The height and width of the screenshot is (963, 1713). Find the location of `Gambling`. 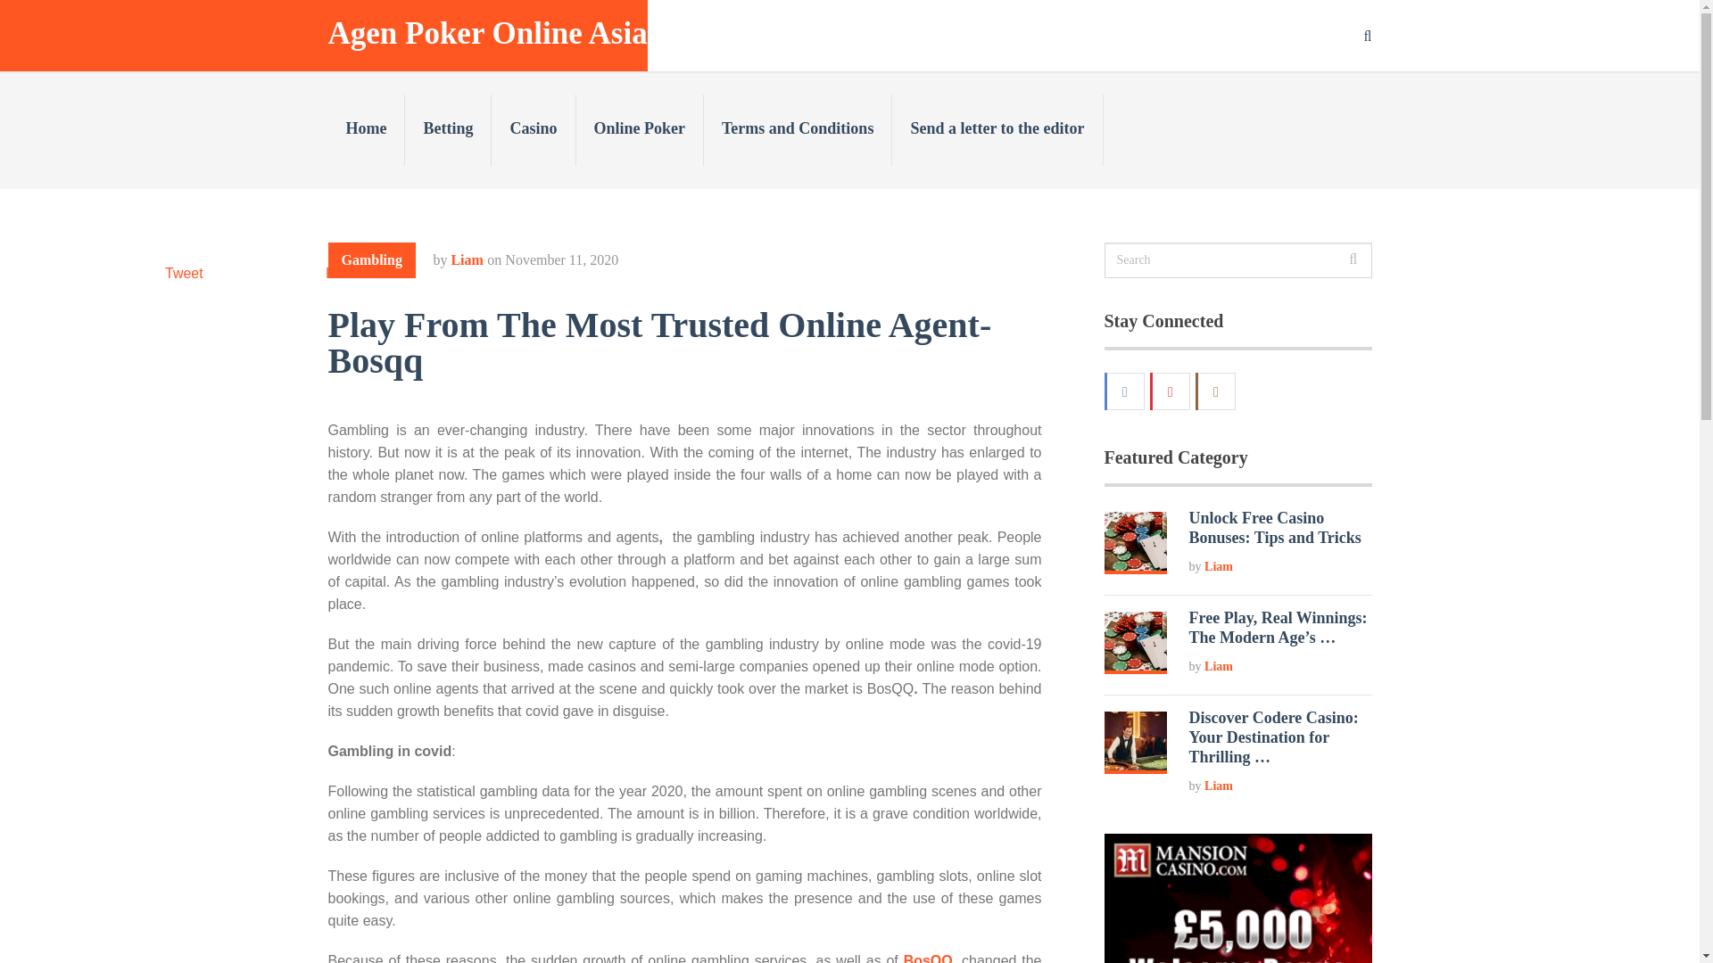

Gambling is located at coordinates (372, 260).